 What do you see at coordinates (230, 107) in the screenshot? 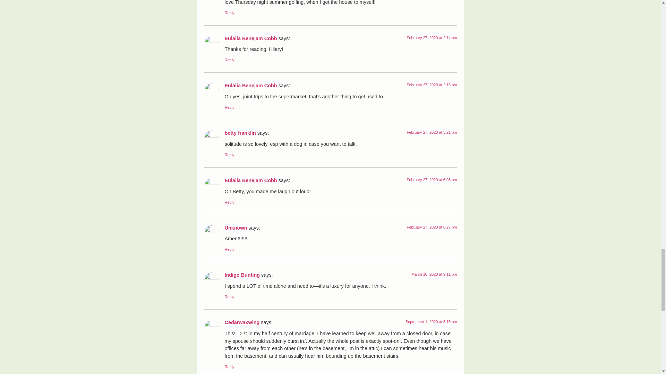
I see `Reply` at bounding box center [230, 107].